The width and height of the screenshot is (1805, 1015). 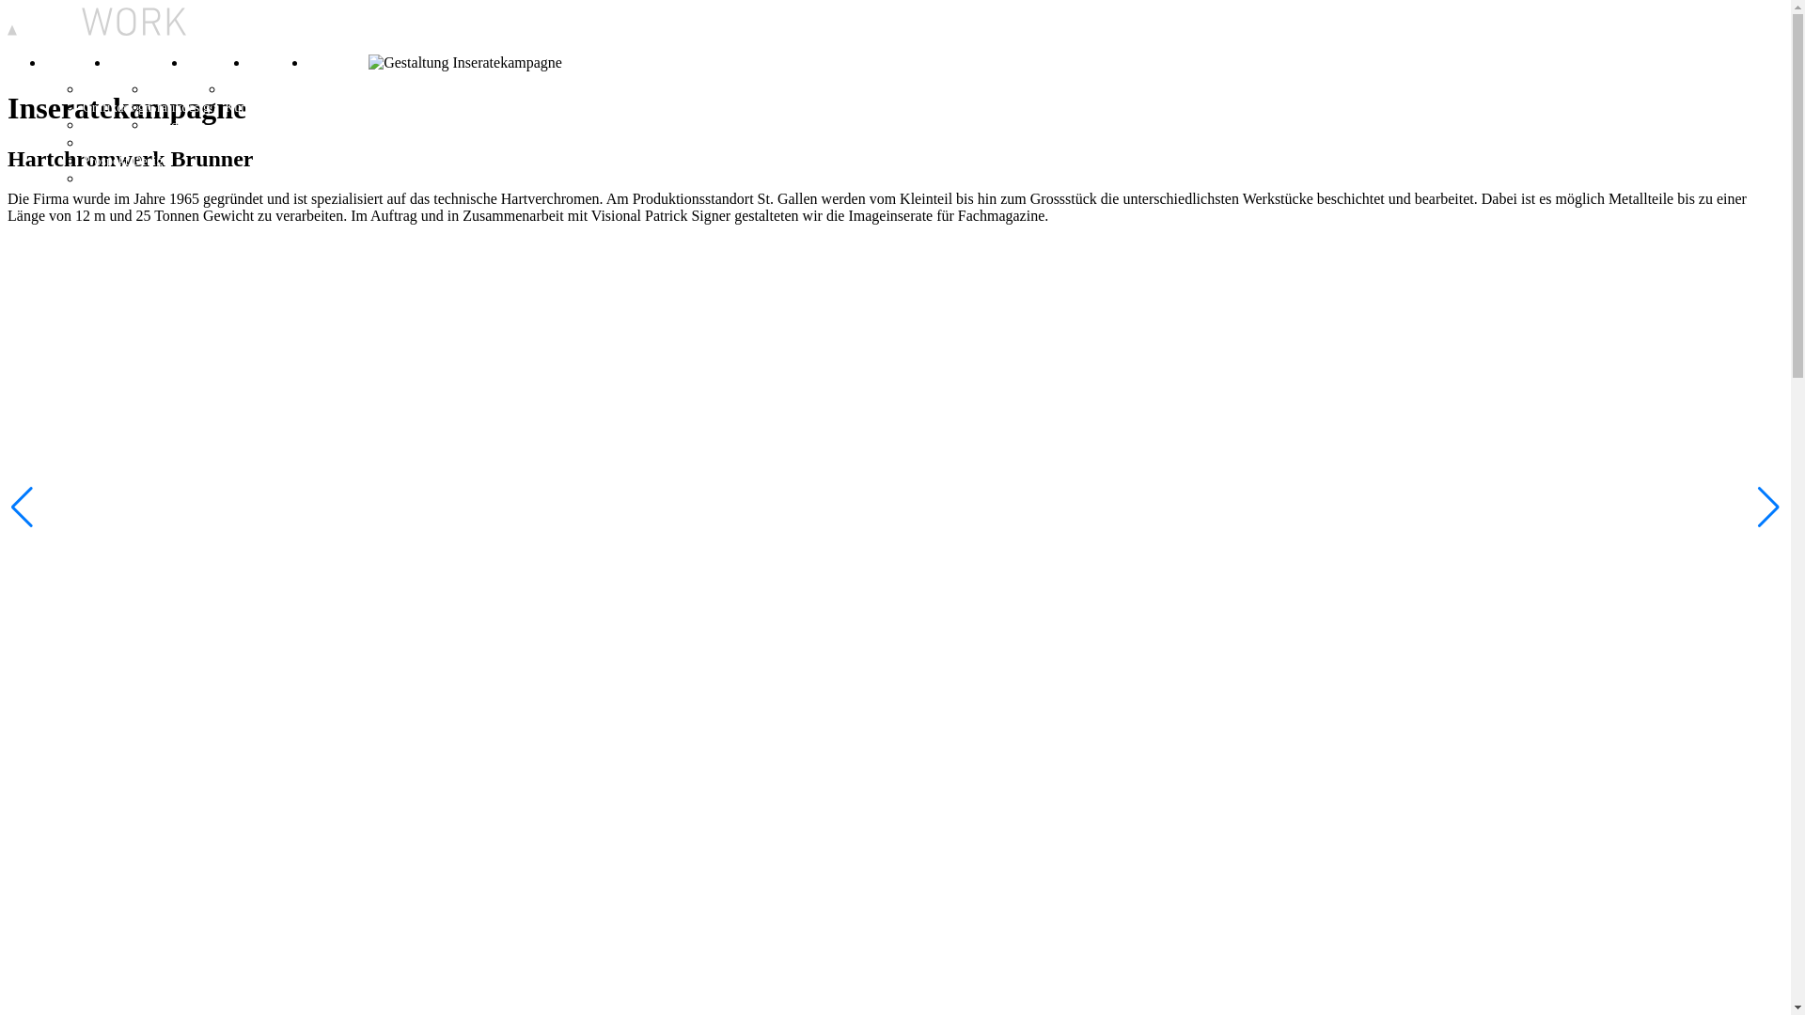 What do you see at coordinates (329, 63) in the screenshot?
I see `Kontakt` at bounding box center [329, 63].